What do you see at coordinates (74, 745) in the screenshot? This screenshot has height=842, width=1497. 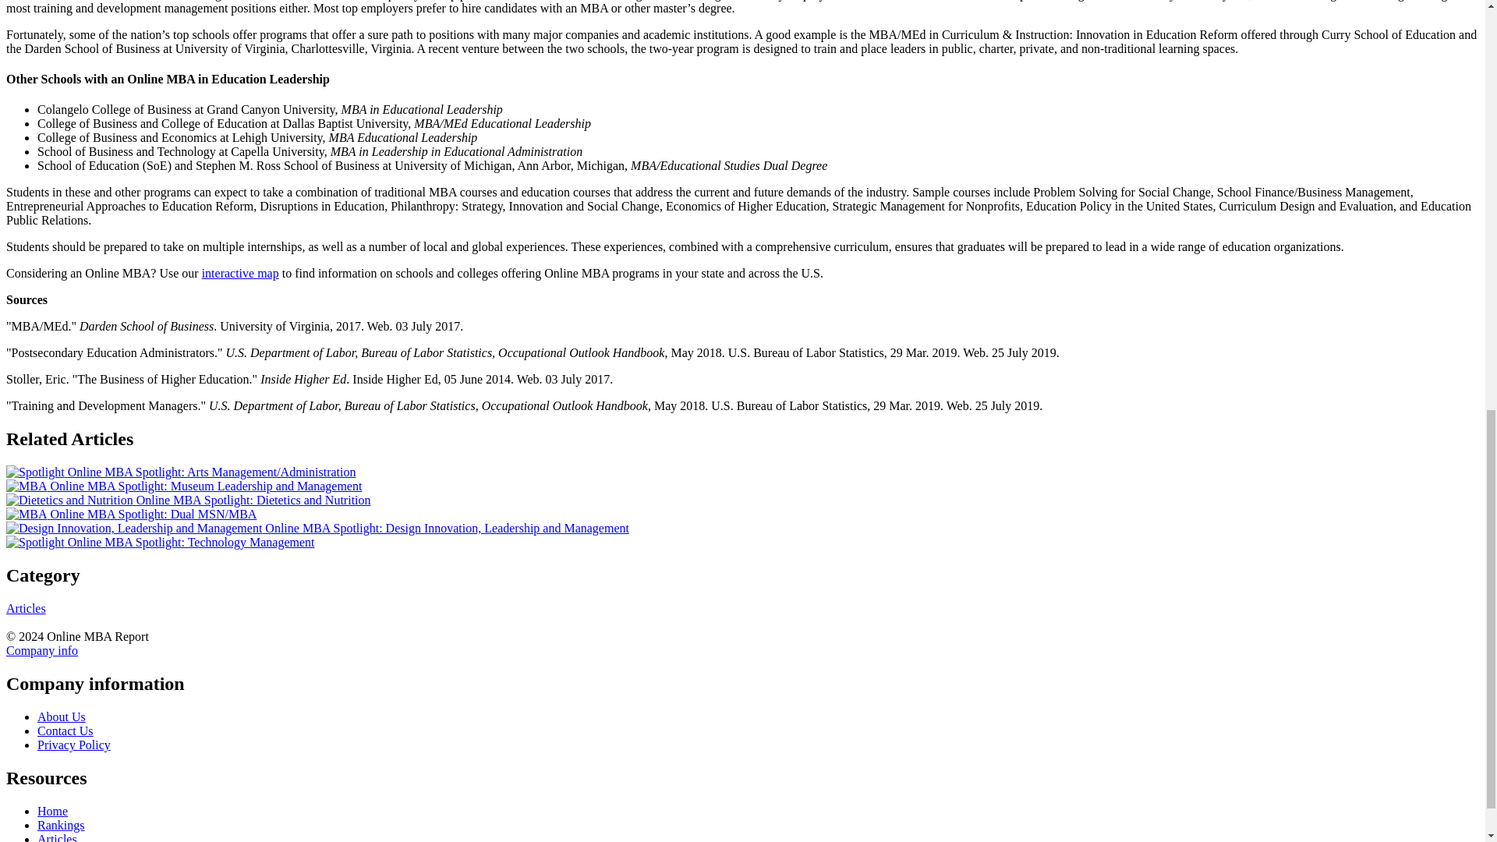 I see `Privacy Policy` at bounding box center [74, 745].